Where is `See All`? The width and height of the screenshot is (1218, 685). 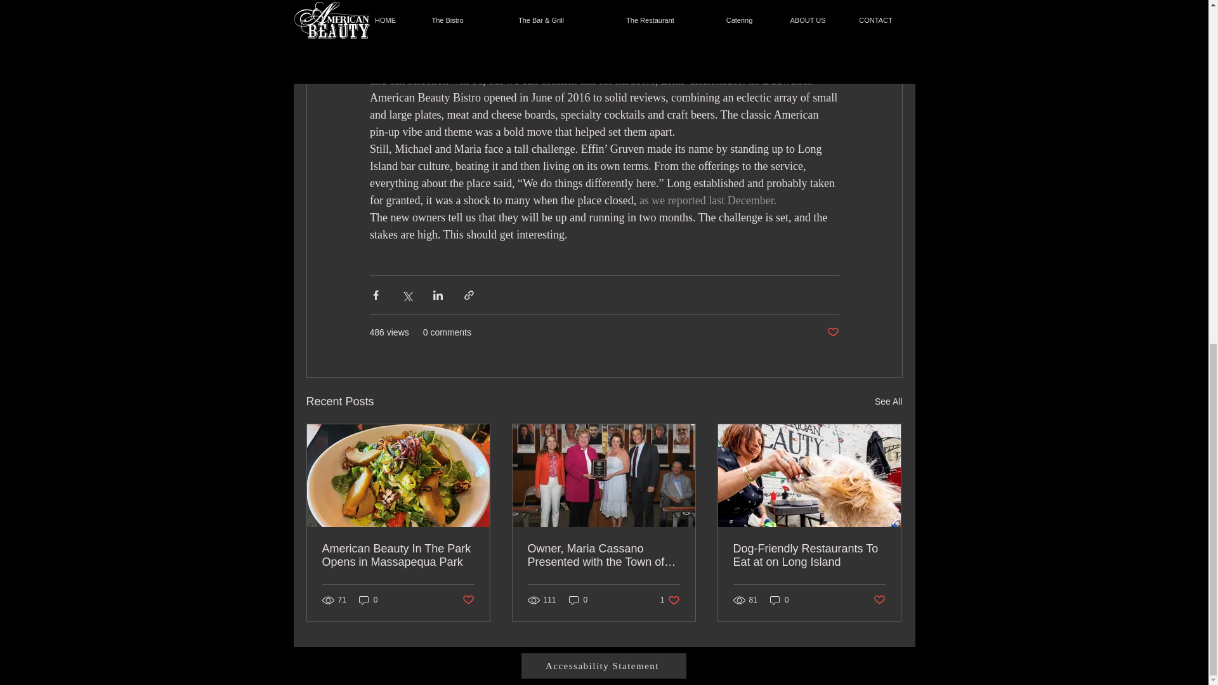
See All is located at coordinates (888, 401).